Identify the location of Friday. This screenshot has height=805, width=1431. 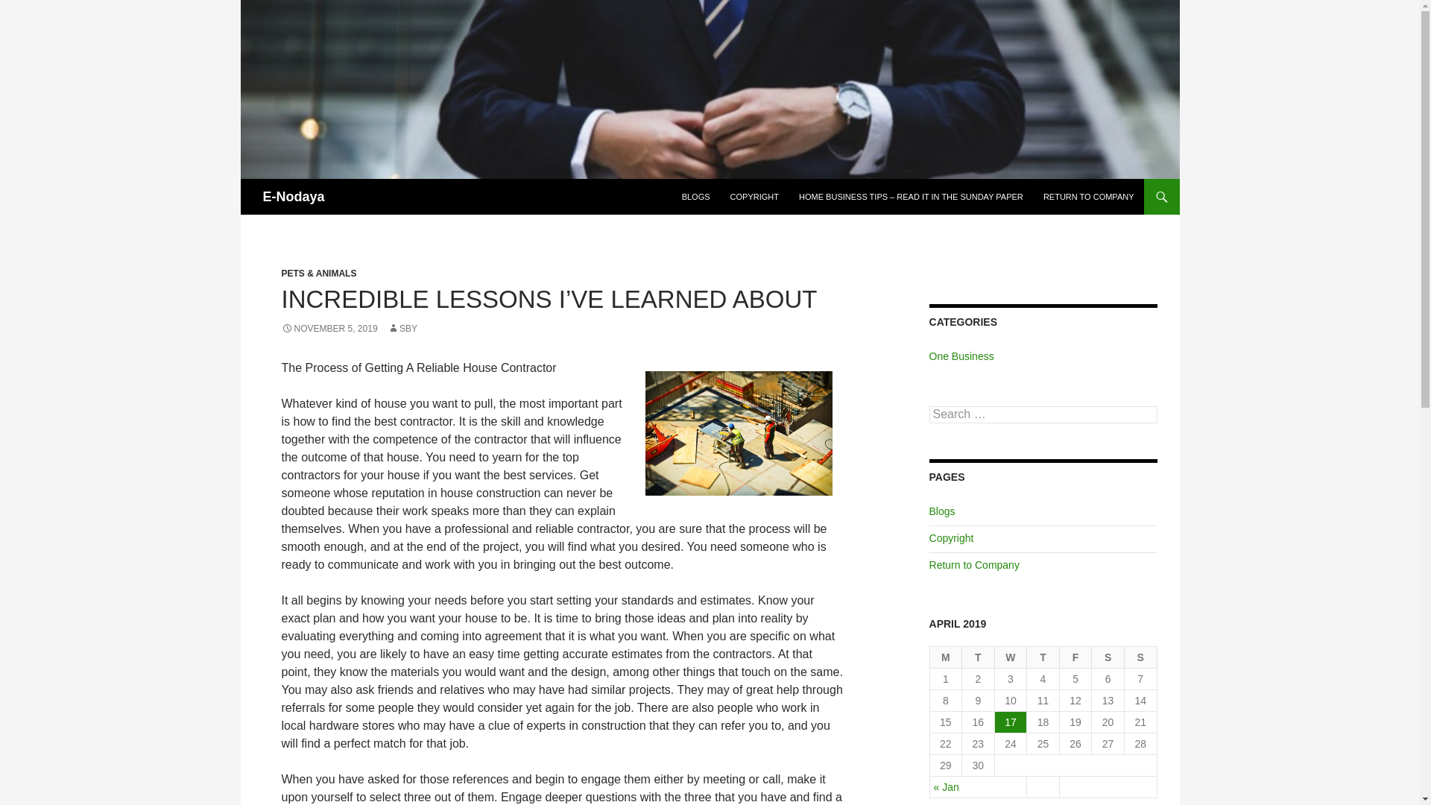
(1076, 657).